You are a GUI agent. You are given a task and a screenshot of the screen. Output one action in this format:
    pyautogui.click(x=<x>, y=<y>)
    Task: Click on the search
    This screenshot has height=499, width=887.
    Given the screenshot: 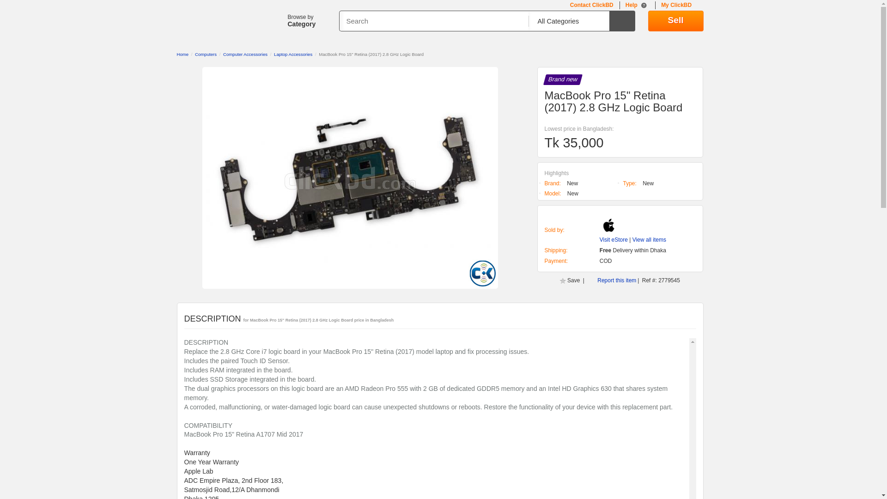 What is the action you would take?
    pyautogui.click(x=622, y=21)
    